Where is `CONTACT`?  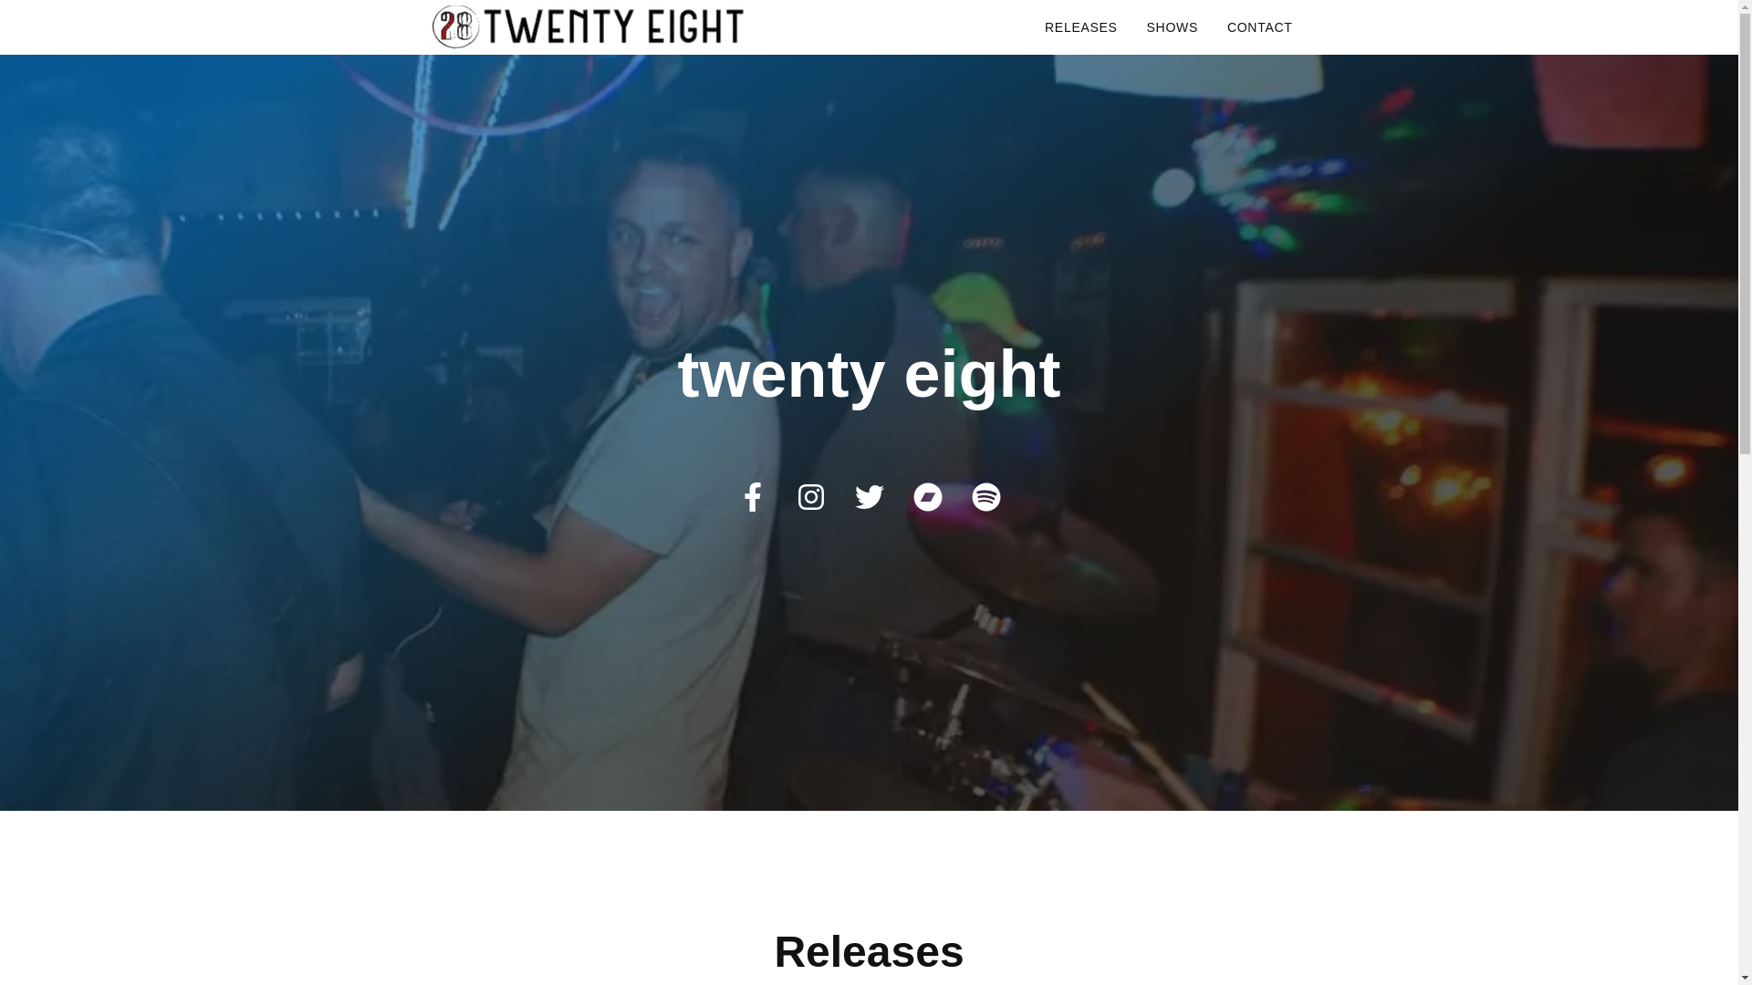
CONTACT is located at coordinates (1260, 27).